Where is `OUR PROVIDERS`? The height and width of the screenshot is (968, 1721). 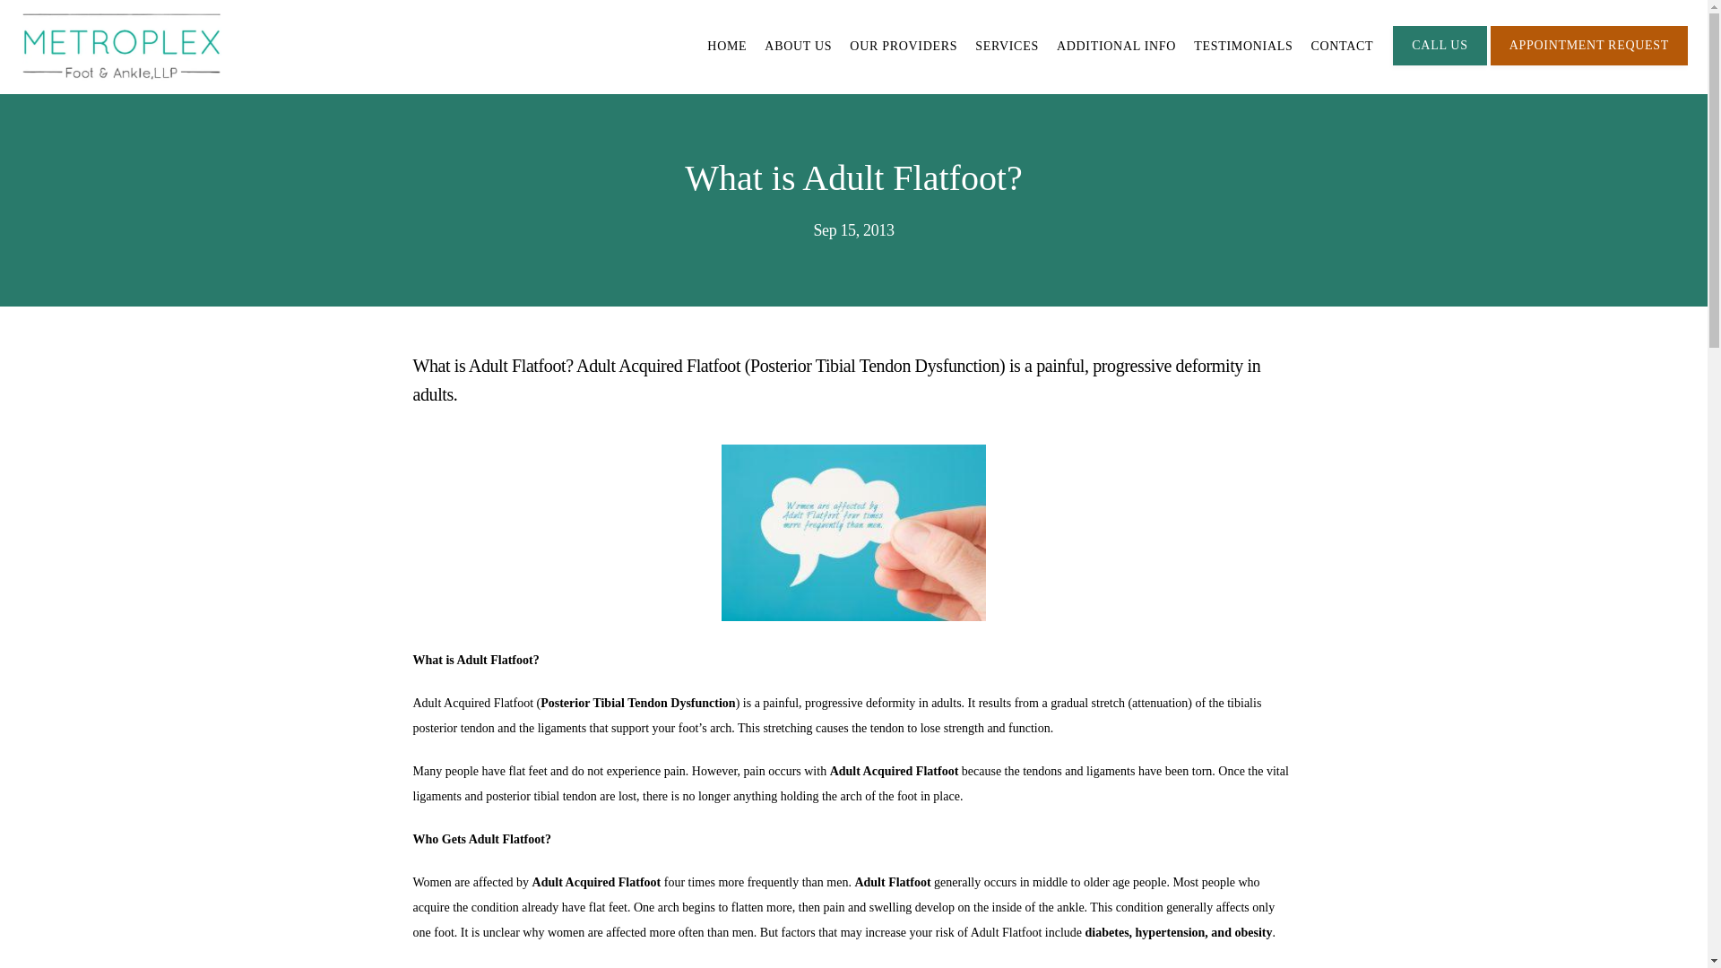
OUR PROVIDERS is located at coordinates (904, 47).